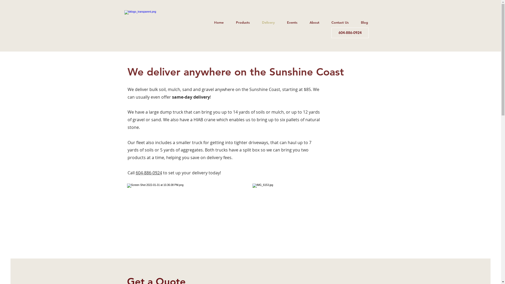 The height and width of the screenshot is (284, 505). What do you see at coordinates (292, 23) in the screenshot?
I see `Events` at bounding box center [292, 23].